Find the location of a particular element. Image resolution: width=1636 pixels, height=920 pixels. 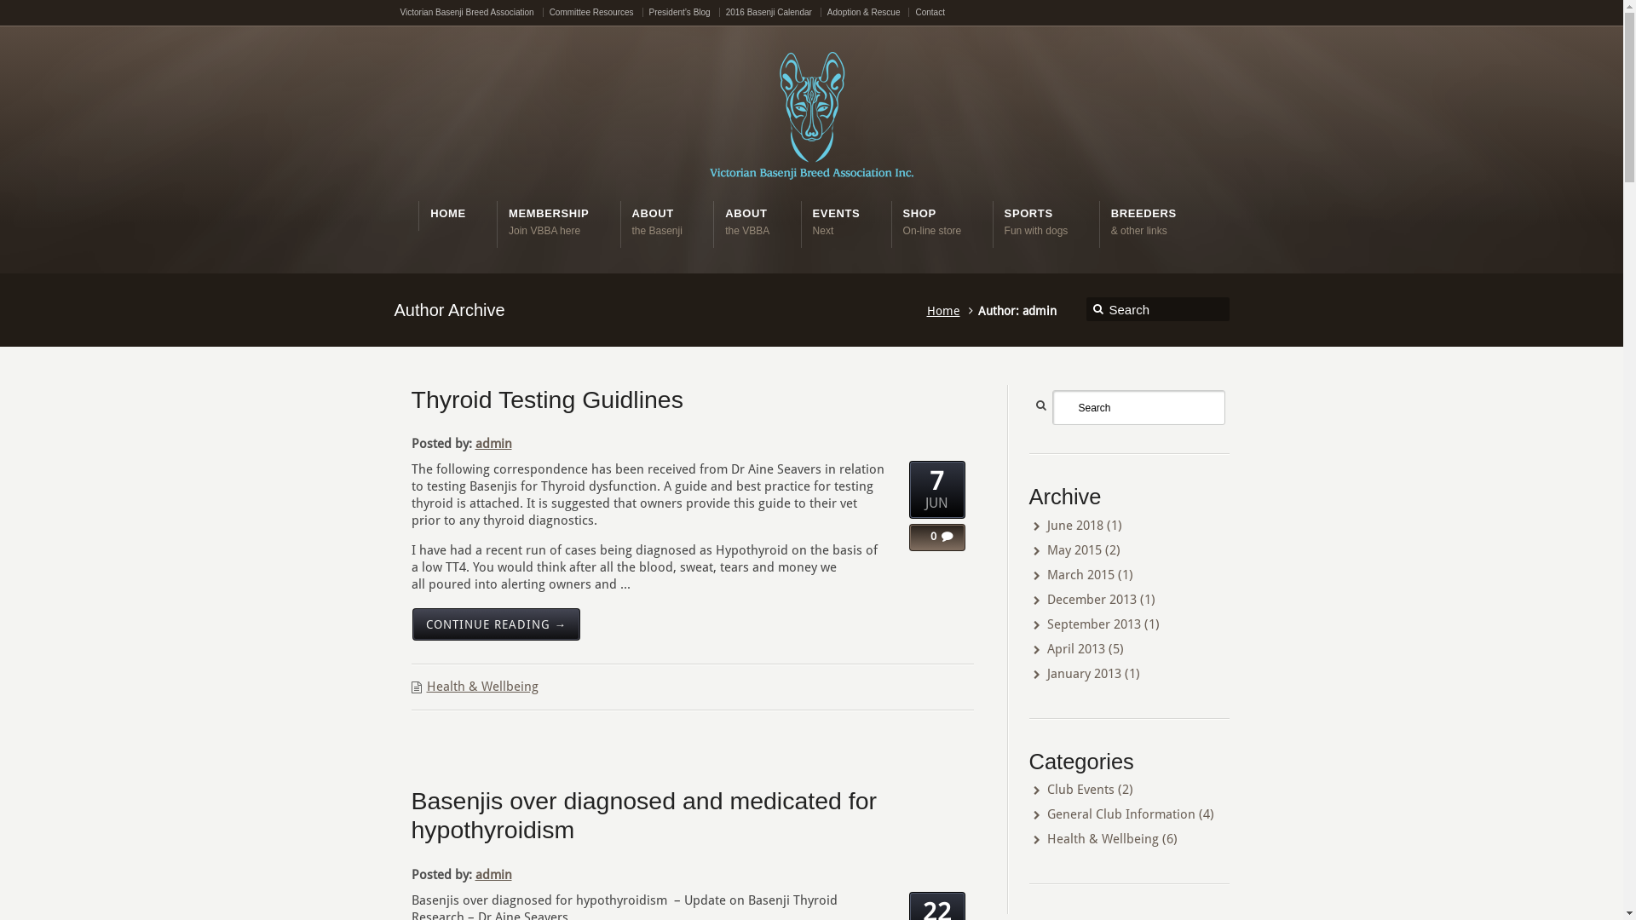

September 2013 is located at coordinates (1093, 624).